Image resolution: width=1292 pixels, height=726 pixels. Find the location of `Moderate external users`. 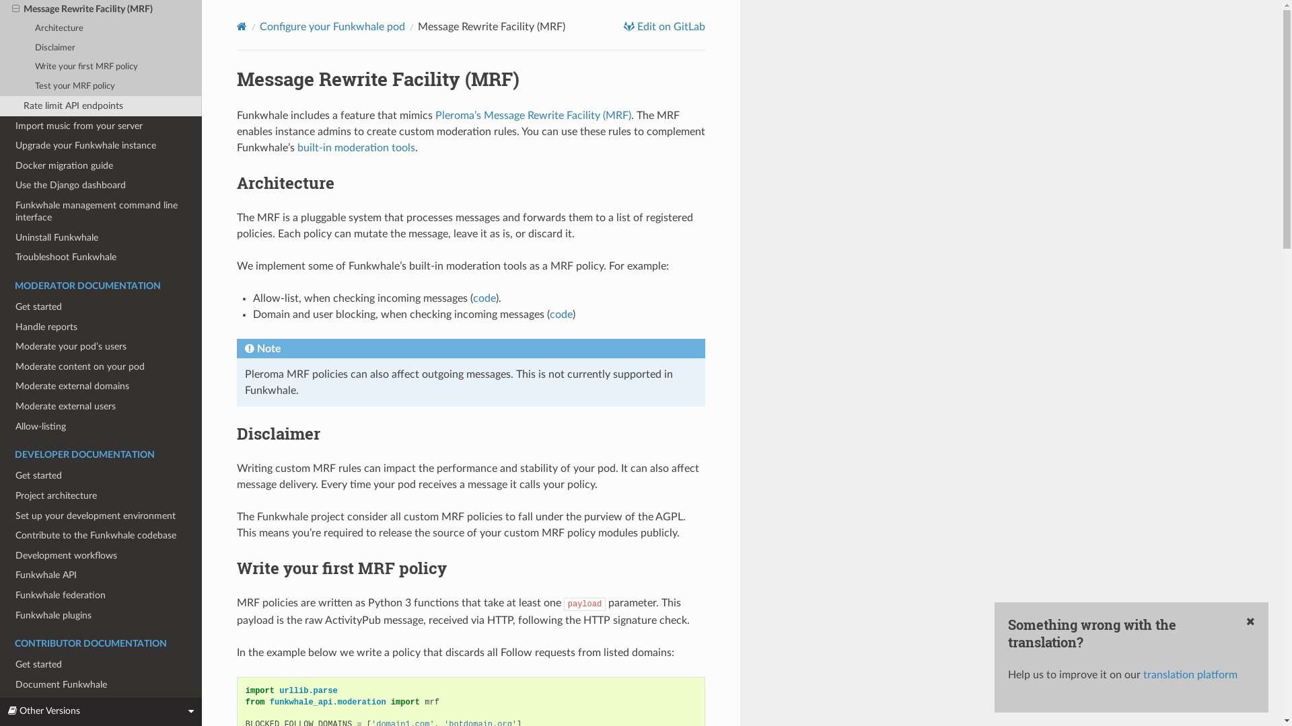

Moderate external users is located at coordinates (101, 407).